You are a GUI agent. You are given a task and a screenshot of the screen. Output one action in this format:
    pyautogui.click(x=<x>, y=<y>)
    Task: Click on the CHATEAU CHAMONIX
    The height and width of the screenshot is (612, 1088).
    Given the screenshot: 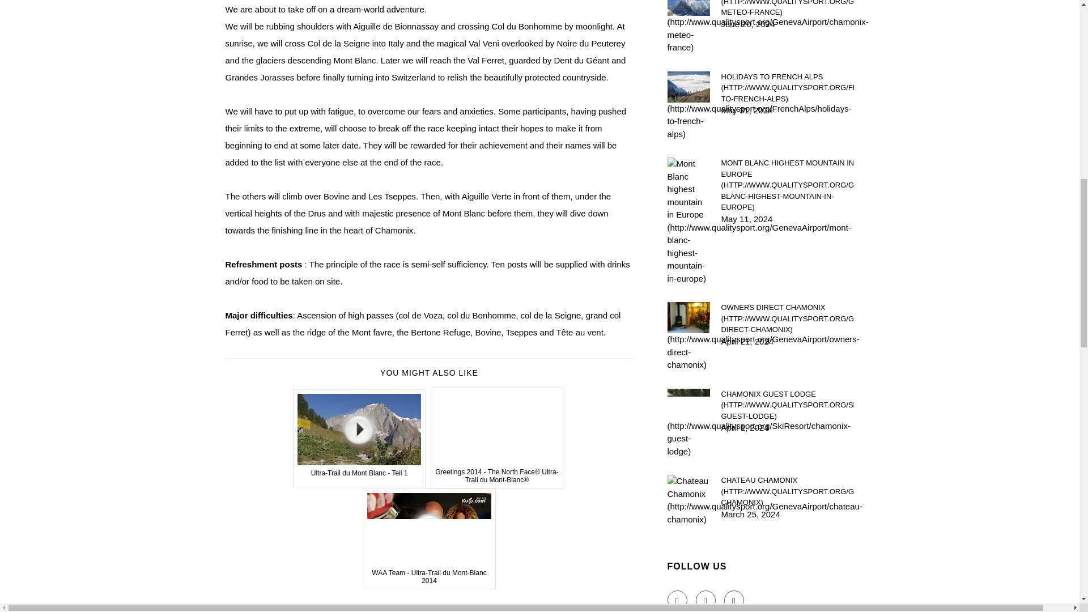 What is the action you would take?
    pyautogui.click(x=787, y=492)
    